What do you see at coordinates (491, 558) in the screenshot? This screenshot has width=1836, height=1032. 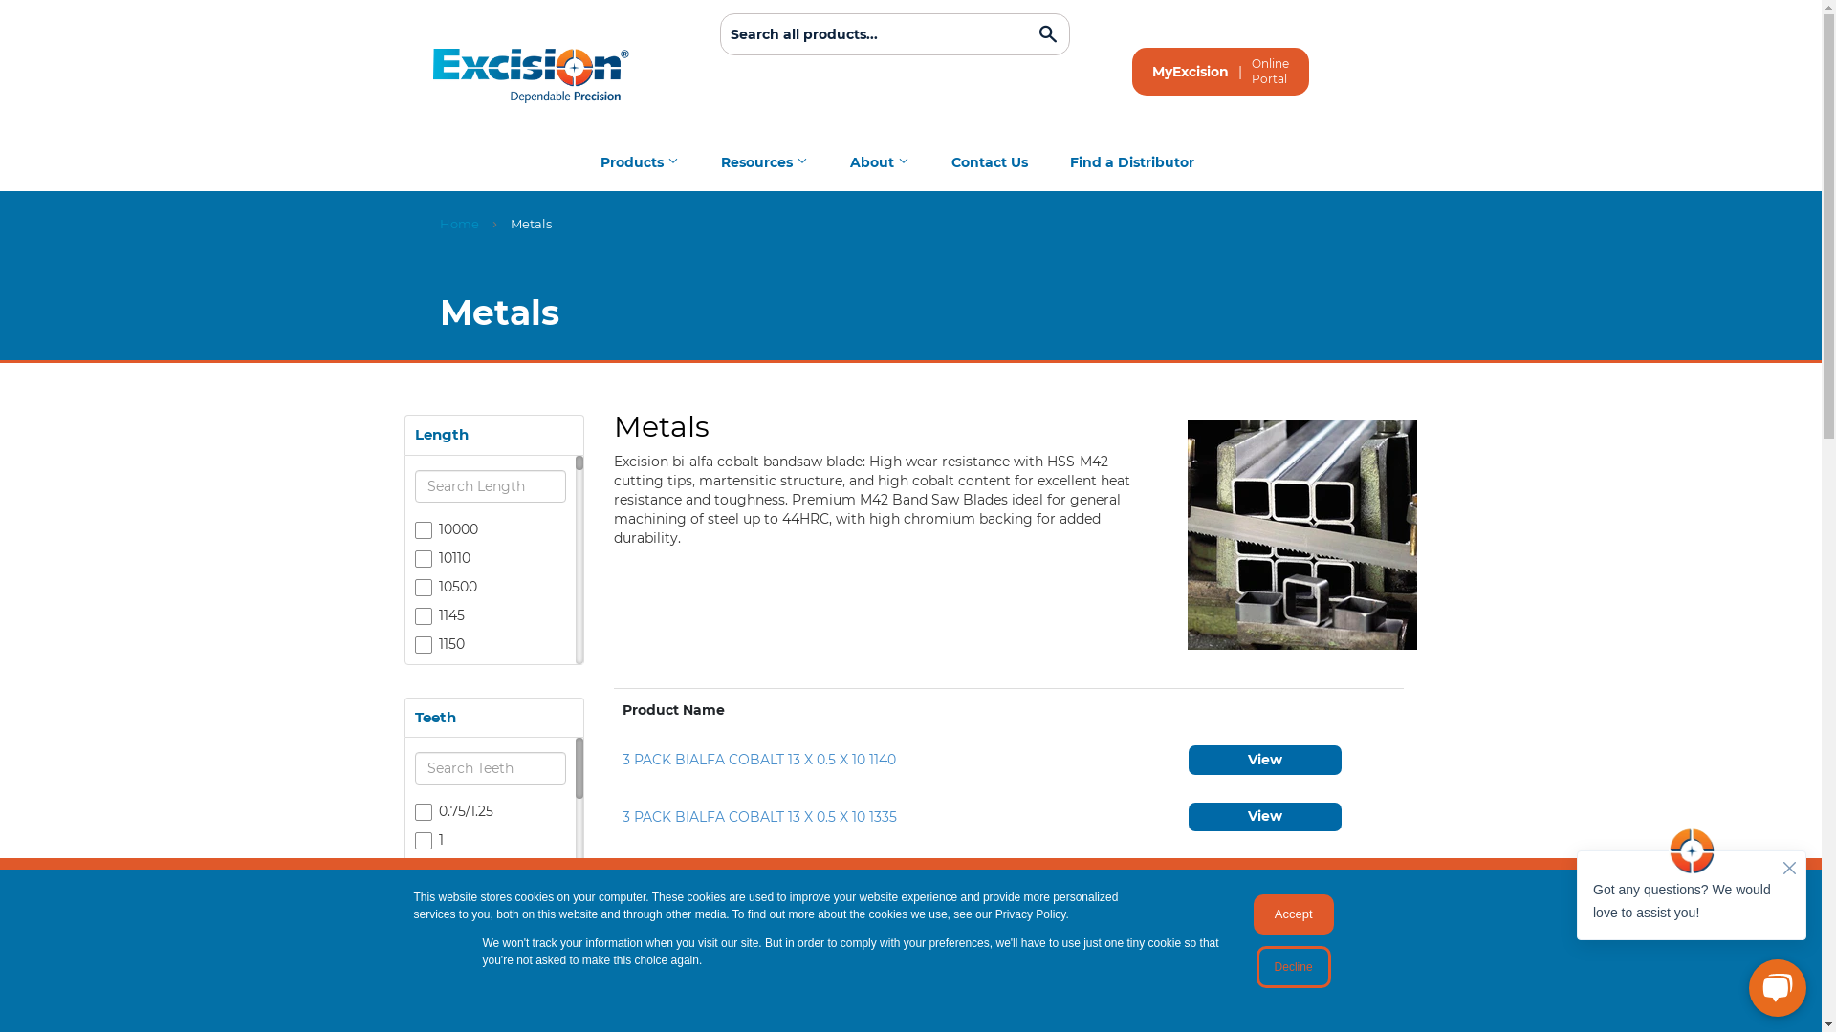 I see `10110` at bounding box center [491, 558].